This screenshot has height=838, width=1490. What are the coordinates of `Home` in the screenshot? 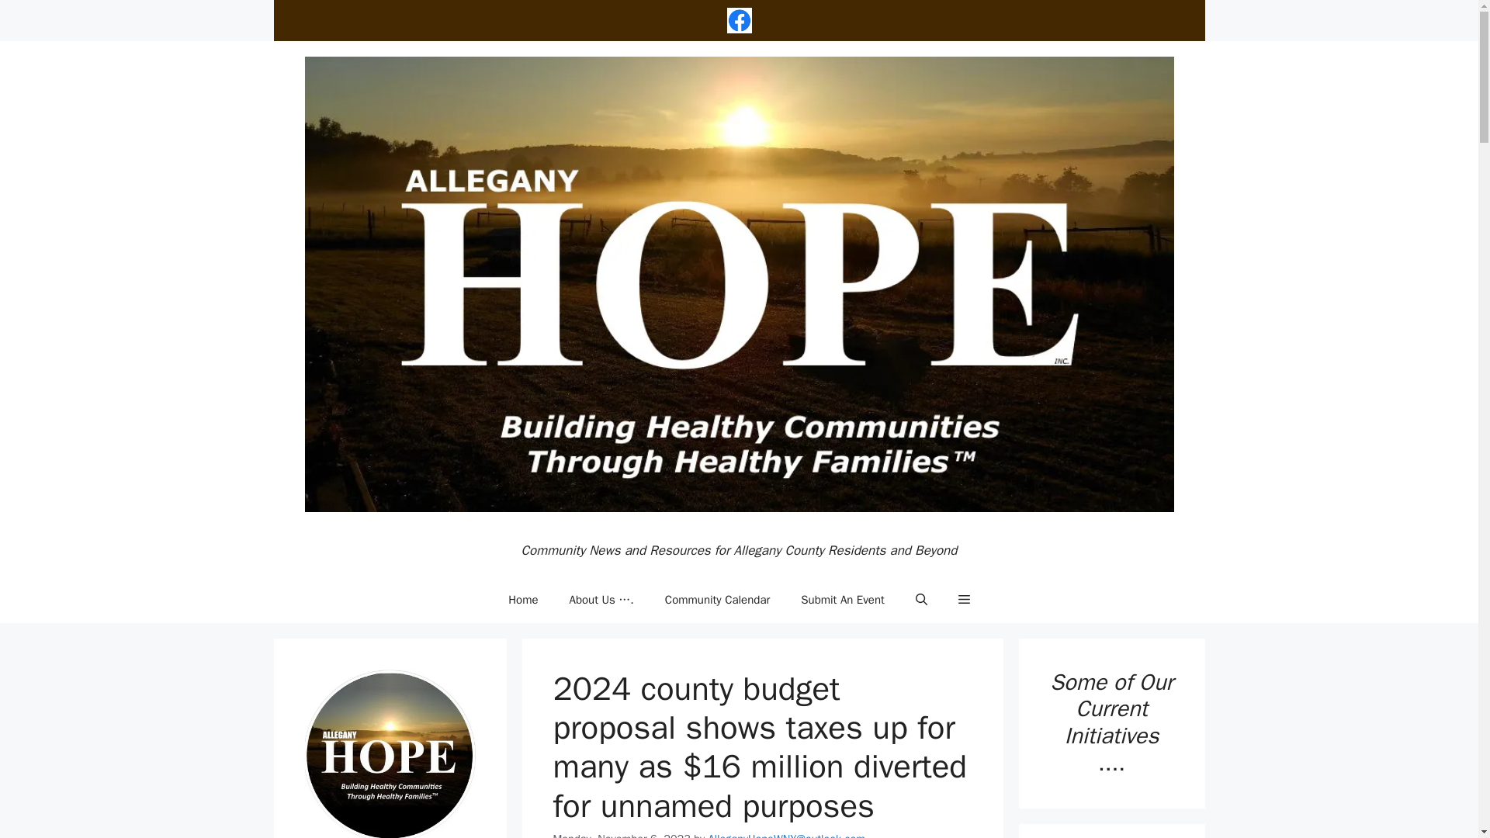 It's located at (523, 600).